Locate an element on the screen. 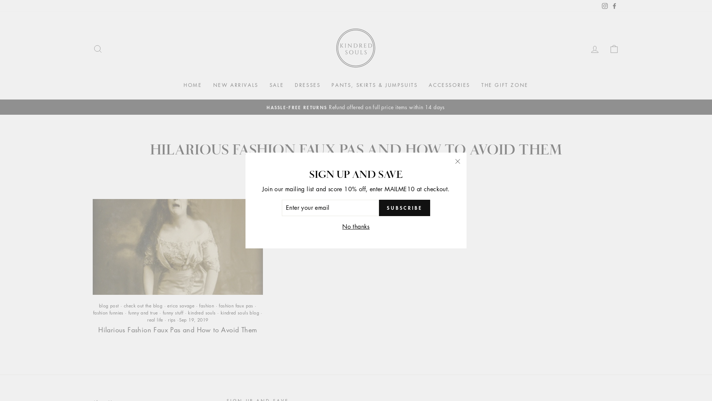 The width and height of the screenshot is (712, 401). NEW ARRIVALS is located at coordinates (236, 85).